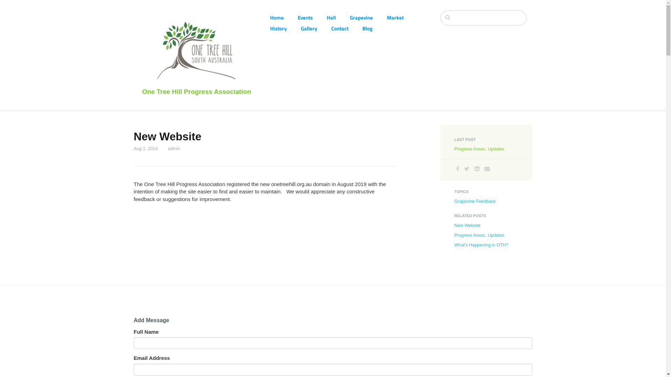 The image size is (671, 377). I want to click on Grapevine Feedback, so click(475, 201).